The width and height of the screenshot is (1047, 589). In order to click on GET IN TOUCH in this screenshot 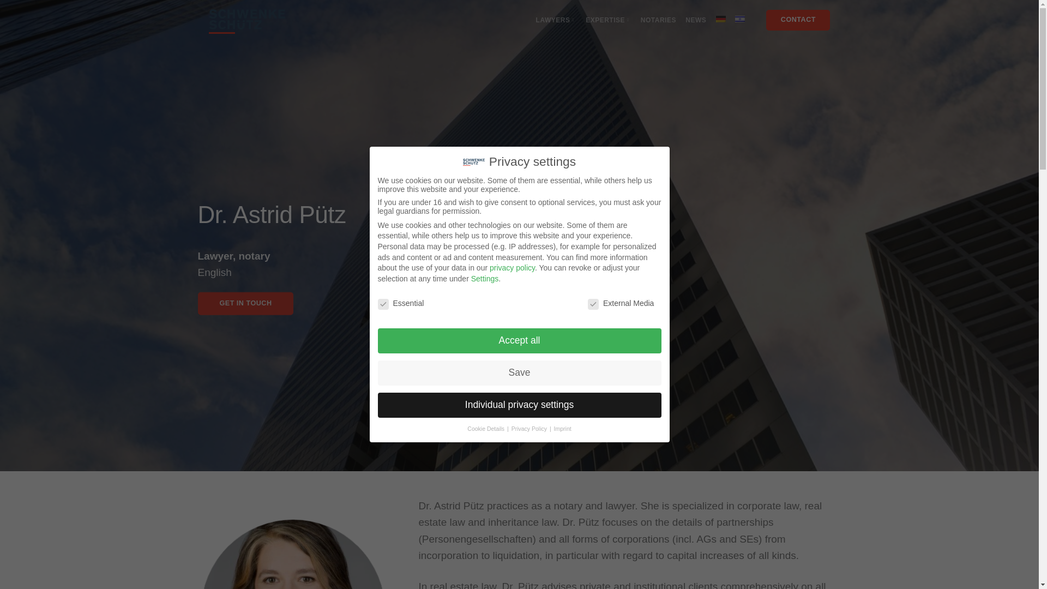, I will do `click(245, 303)`.